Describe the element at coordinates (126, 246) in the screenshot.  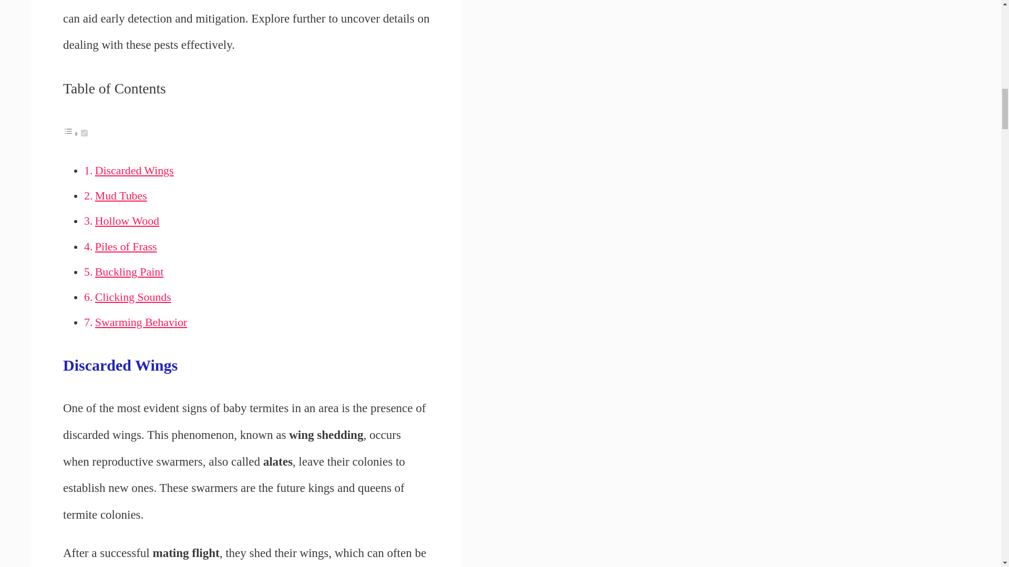
I see `Piles of Frass` at that location.